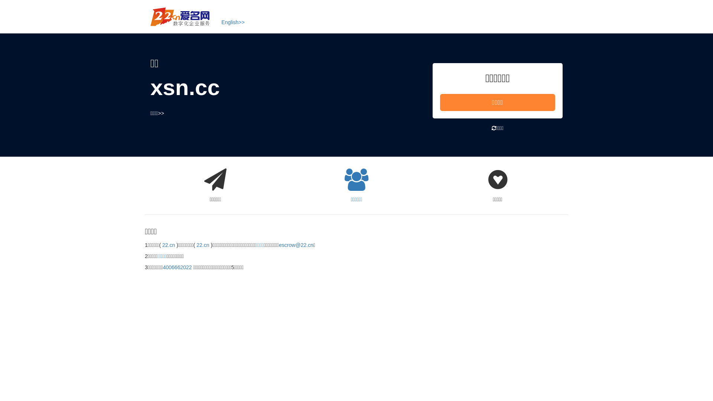 The image size is (713, 401). Describe the element at coordinates (296, 245) in the screenshot. I see `escrow@22.cn` at that location.